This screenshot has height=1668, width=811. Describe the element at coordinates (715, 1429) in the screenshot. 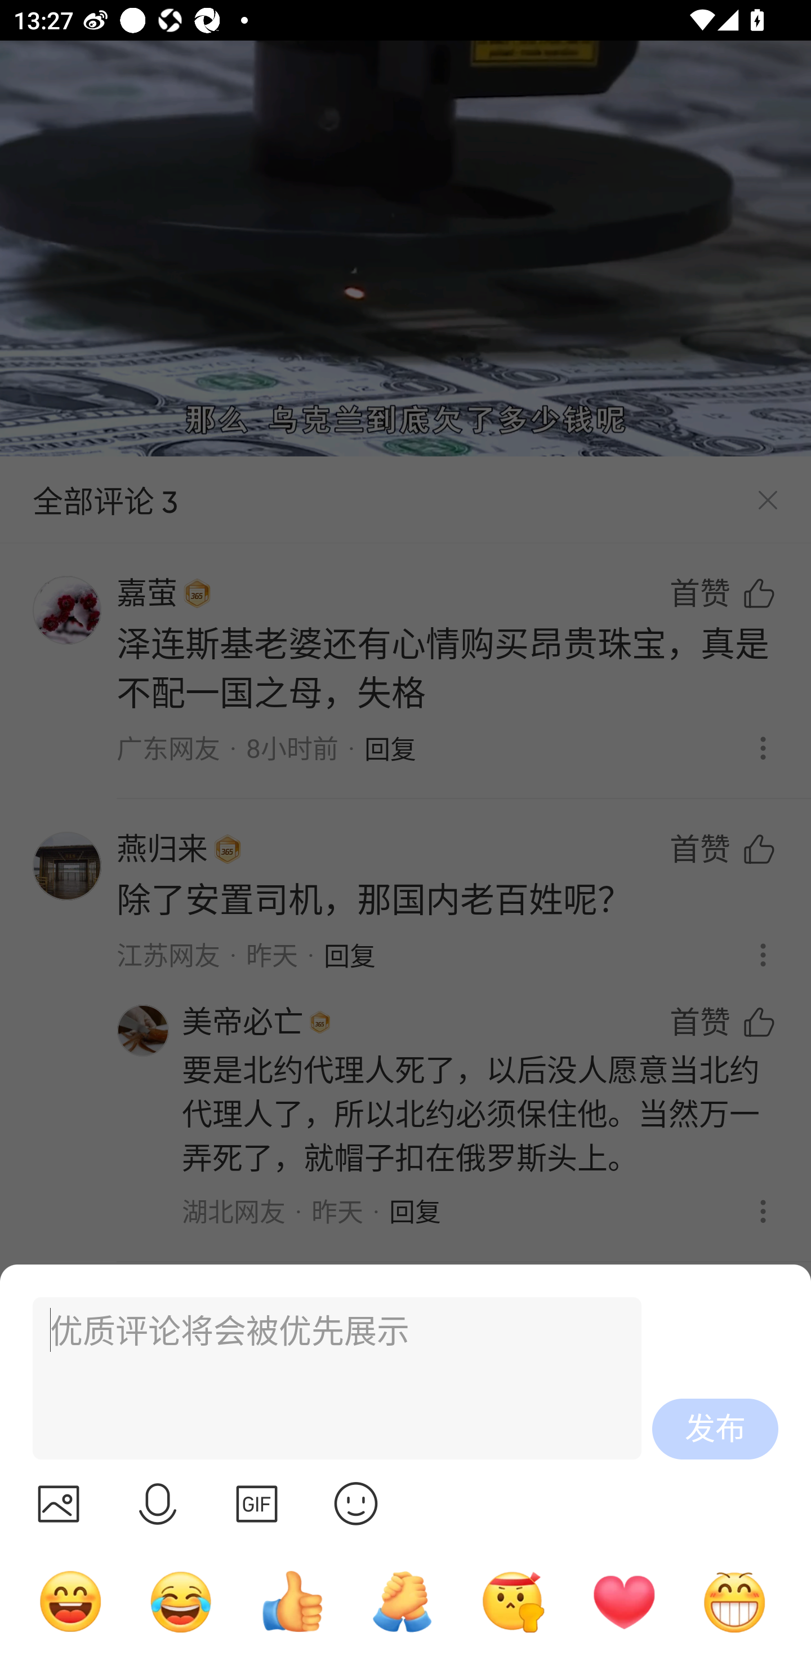

I see `发布` at that location.